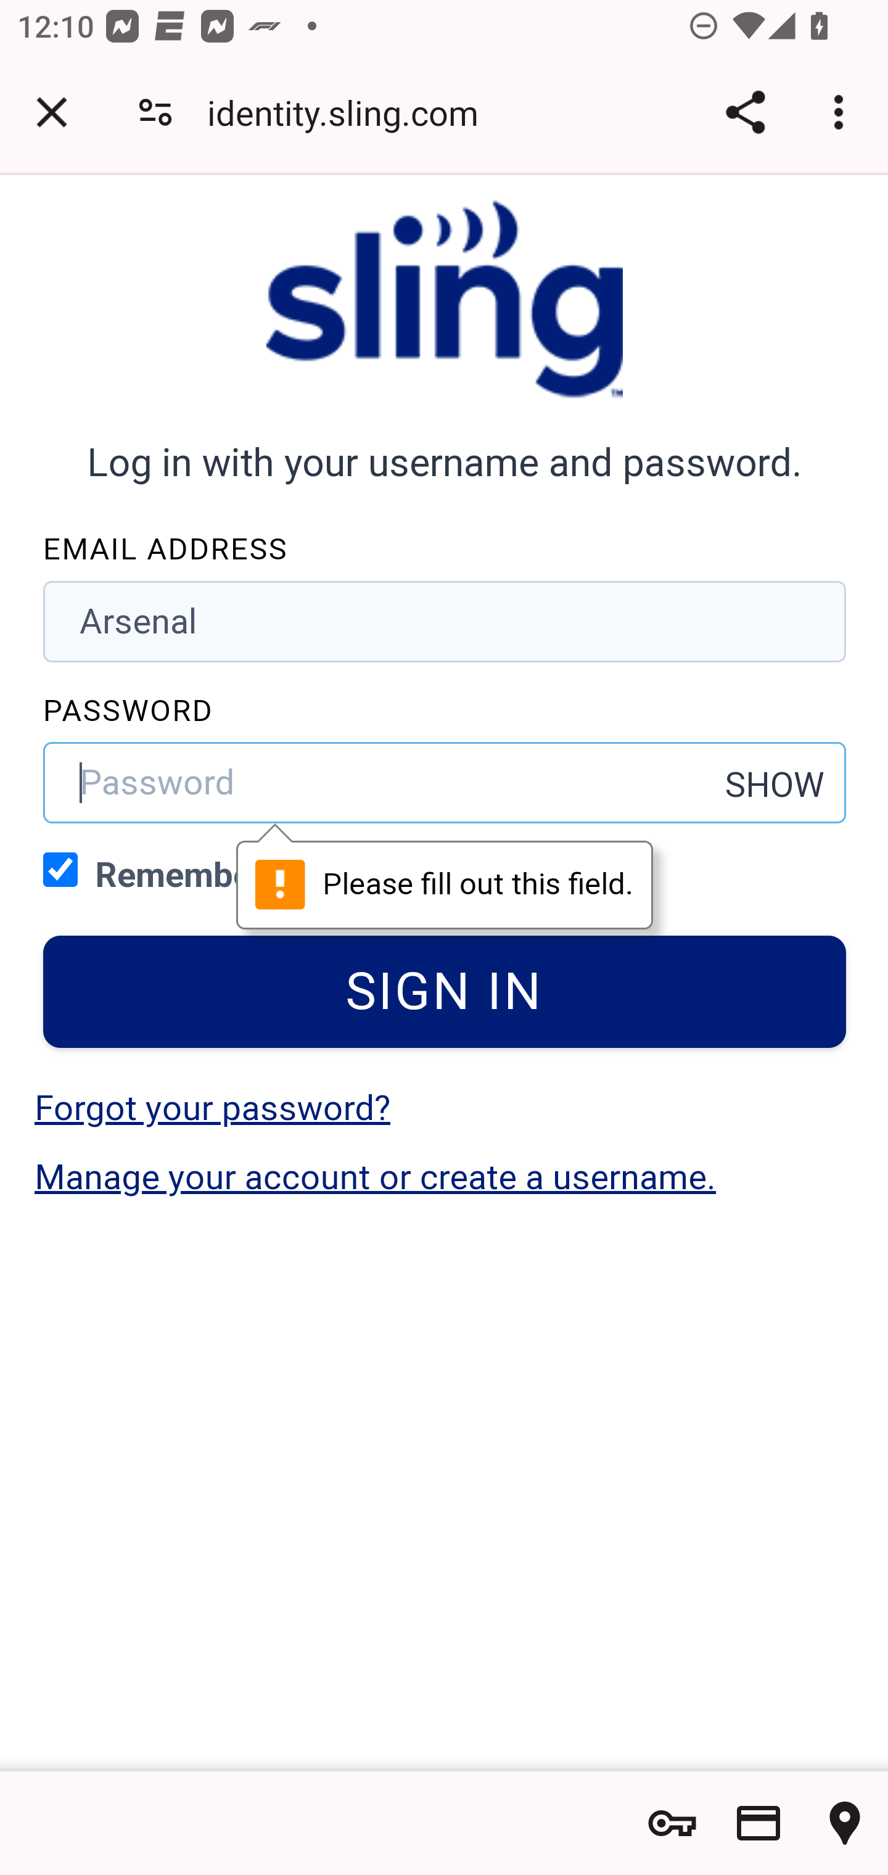  Describe the element at coordinates (445, 992) in the screenshot. I see `SIGN IN` at that location.